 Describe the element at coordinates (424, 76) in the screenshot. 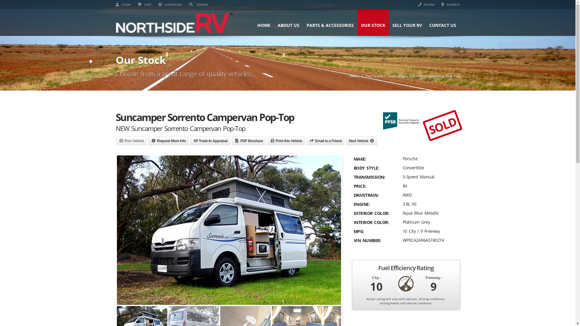

I see `Suncamper Sorrento Campervan Pop-Top` at that location.